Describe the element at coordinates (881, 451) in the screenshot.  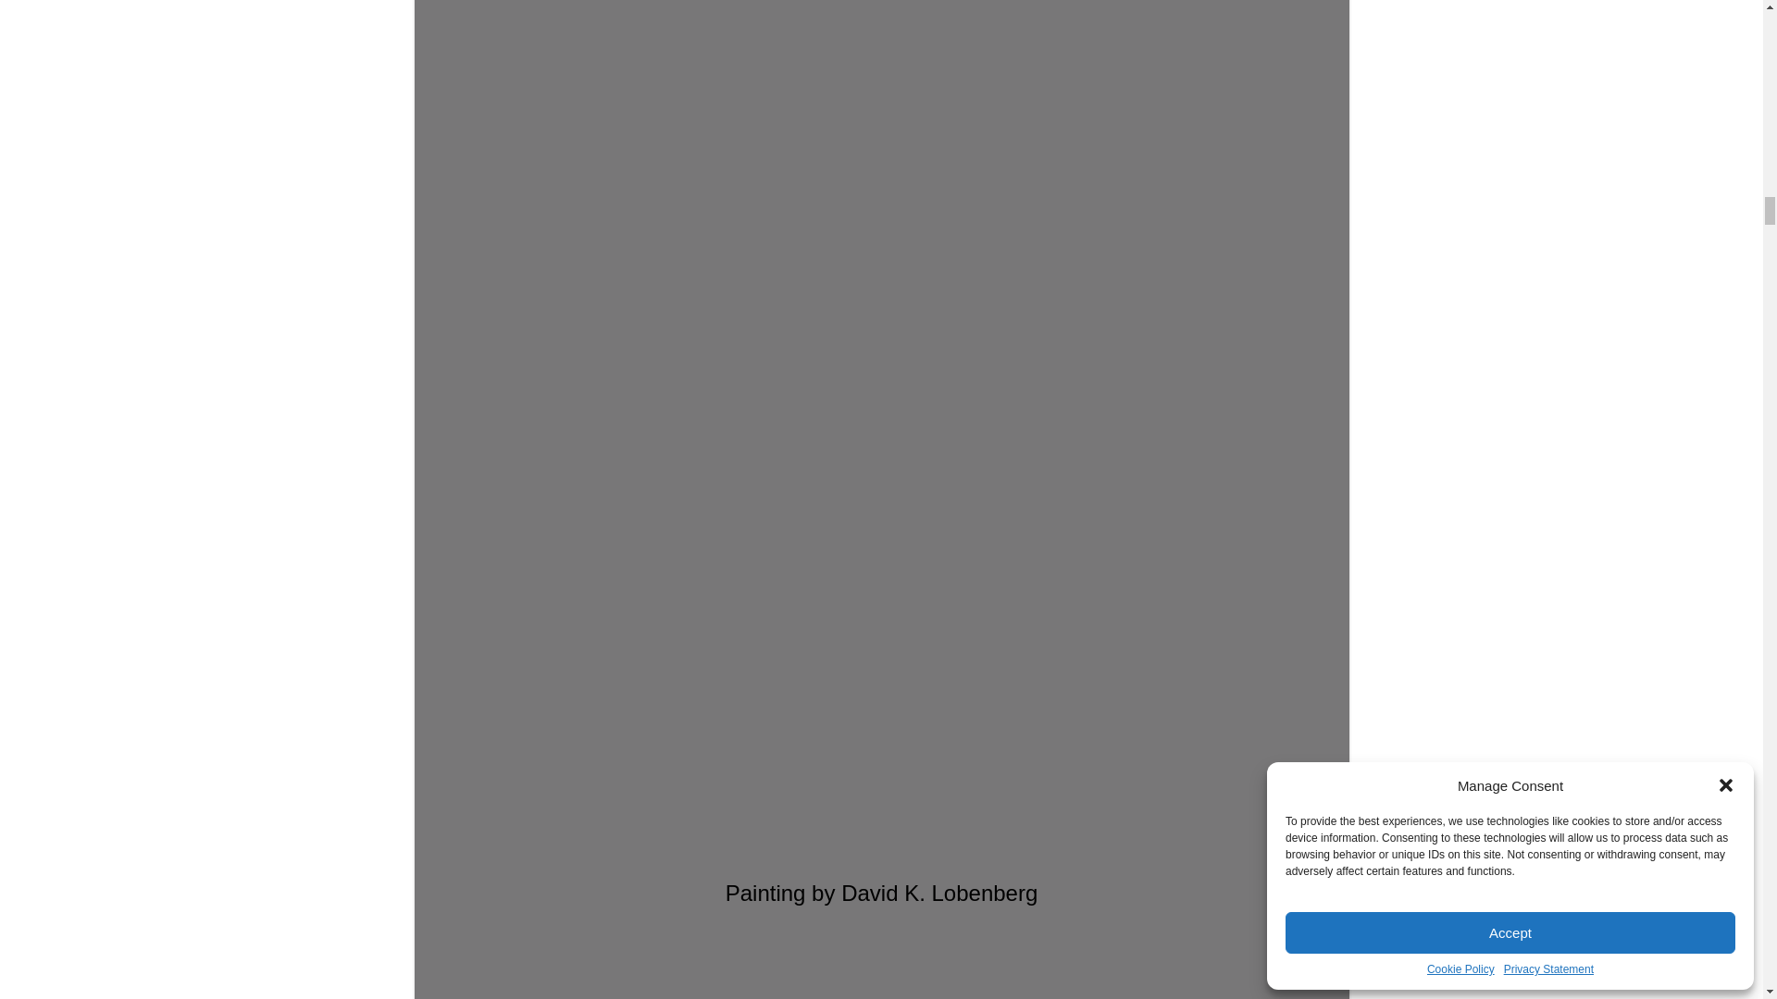
I see `Painting by David K. Lobenberg` at that location.